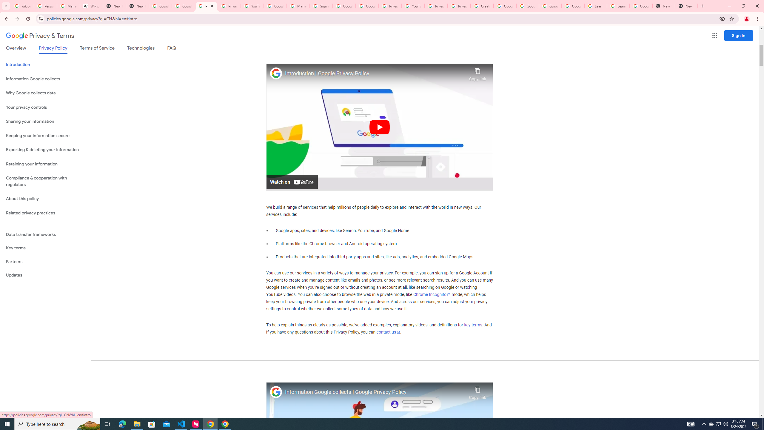  What do you see at coordinates (478, 392) in the screenshot?
I see `Copy link` at bounding box center [478, 392].